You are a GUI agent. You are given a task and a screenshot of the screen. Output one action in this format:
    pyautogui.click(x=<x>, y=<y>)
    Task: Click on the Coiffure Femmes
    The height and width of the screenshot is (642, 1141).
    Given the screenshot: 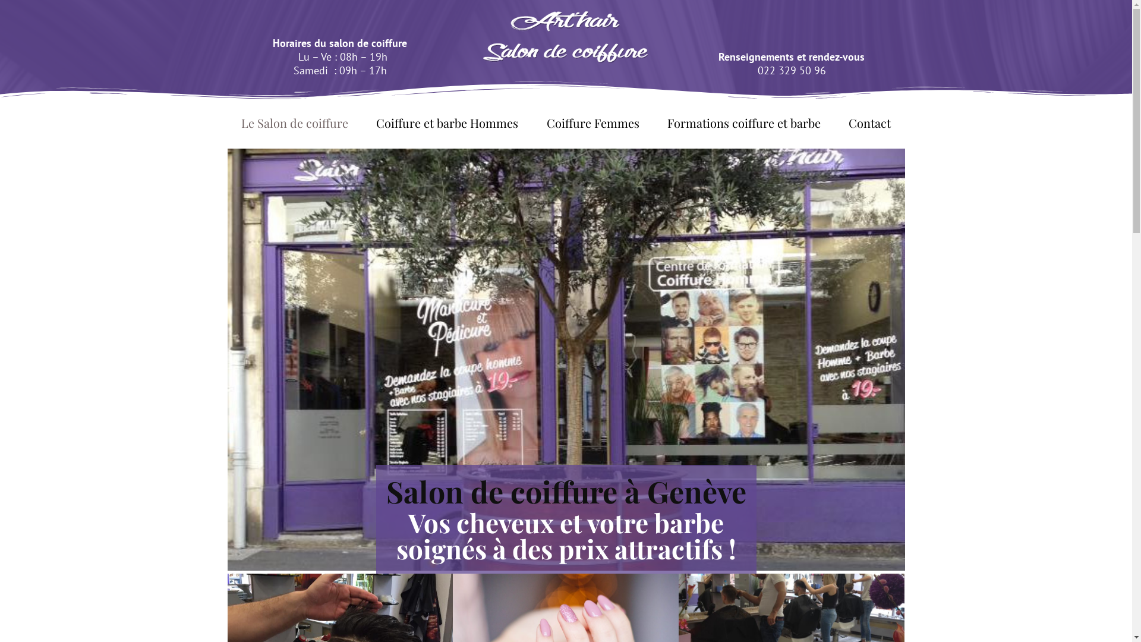 What is the action you would take?
    pyautogui.click(x=593, y=123)
    